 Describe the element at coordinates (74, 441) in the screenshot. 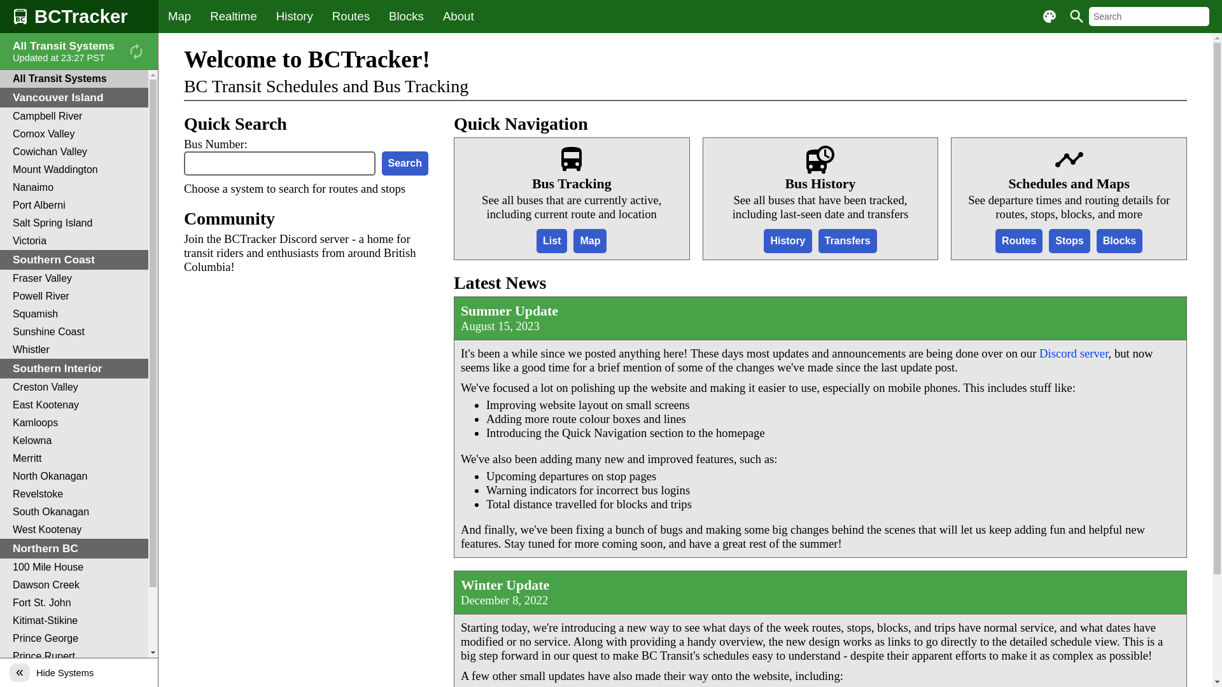

I see `Kelowna` at that location.